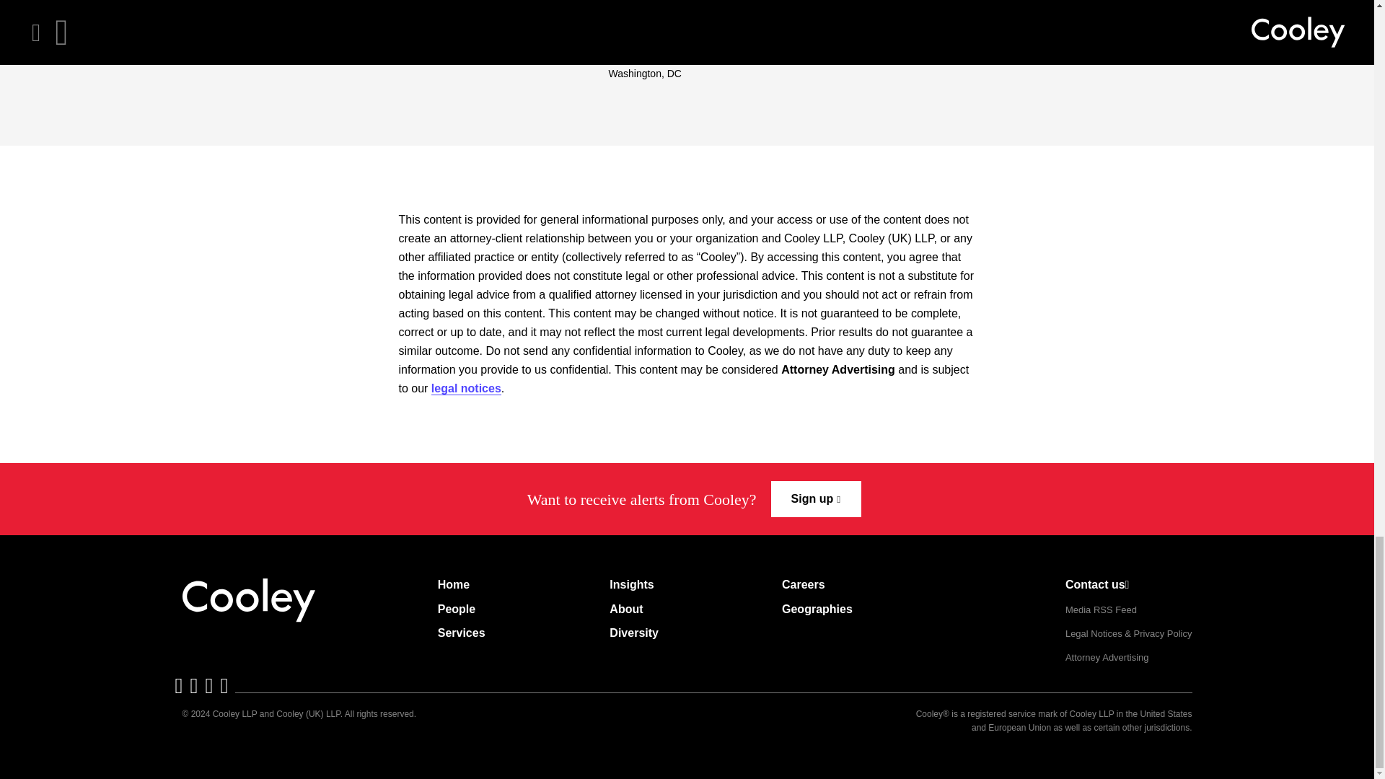  Describe the element at coordinates (671, 27) in the screenshot. I see `Katherine Brockway Katz` at that location.